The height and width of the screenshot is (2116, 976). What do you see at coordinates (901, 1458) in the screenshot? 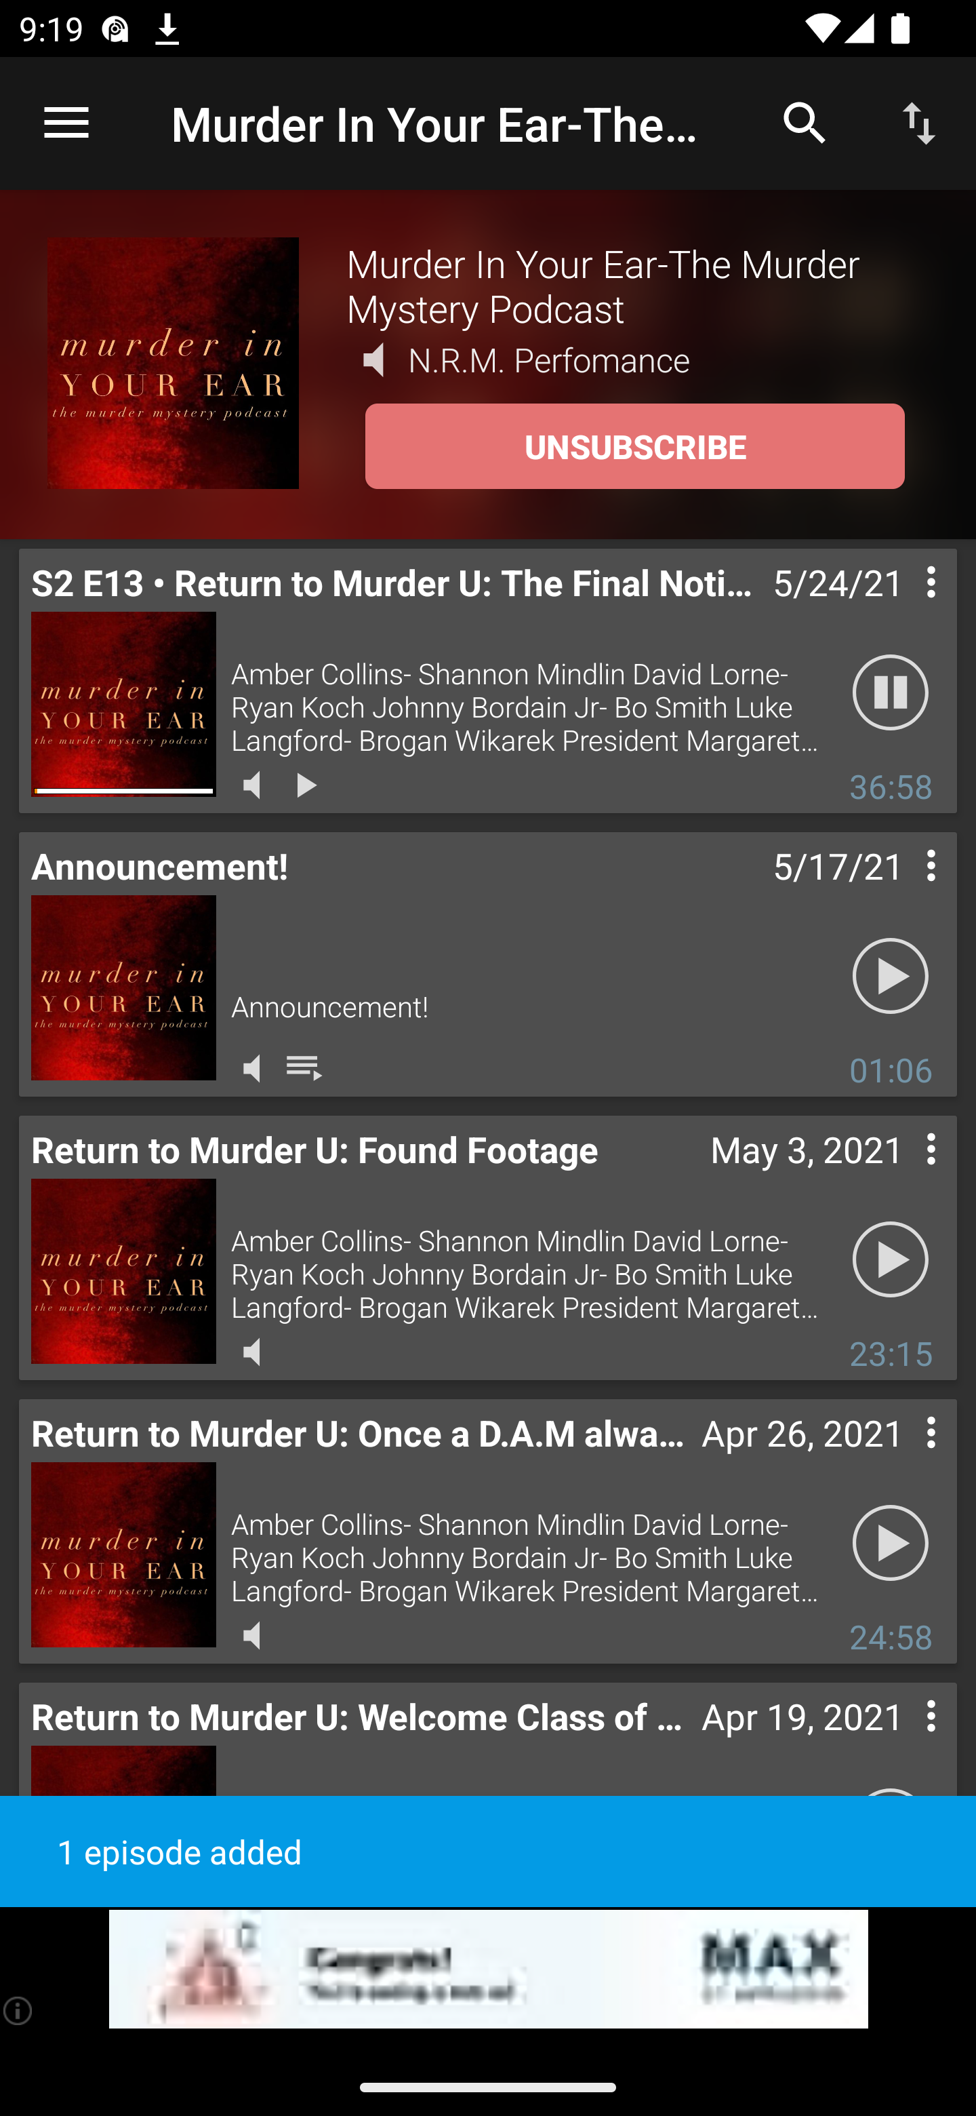
I see `Contextual menu` at bounding box center [901, 1458].